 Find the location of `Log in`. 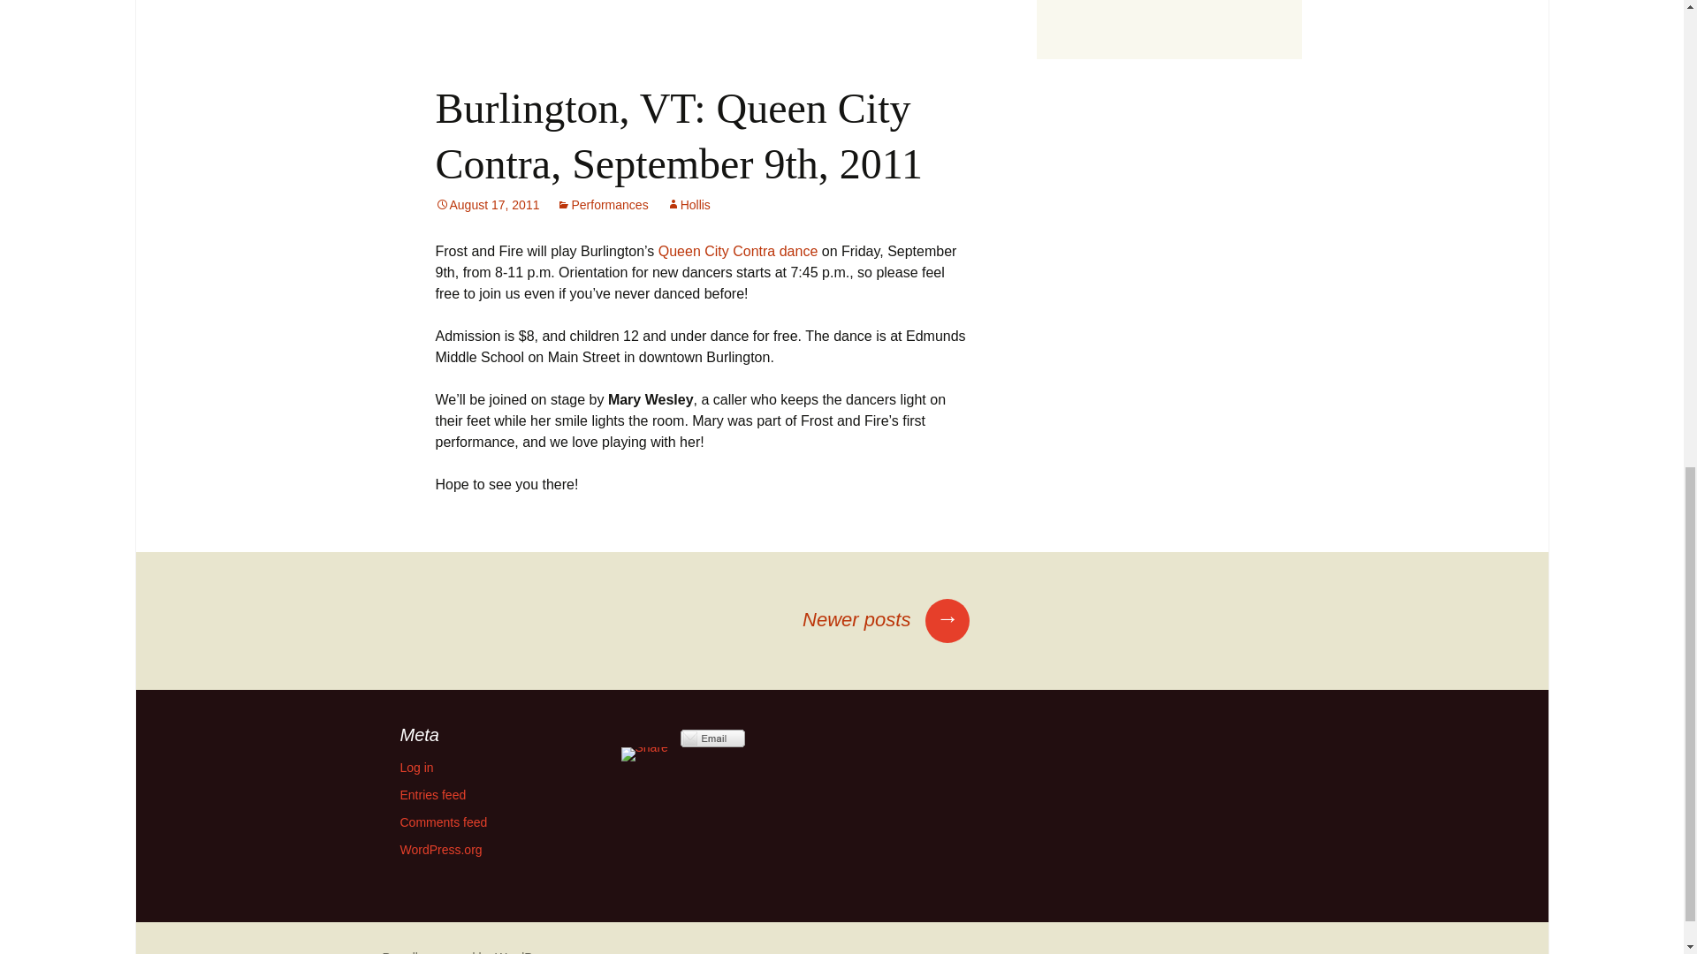

Log in is located at coordinates (415, 767).